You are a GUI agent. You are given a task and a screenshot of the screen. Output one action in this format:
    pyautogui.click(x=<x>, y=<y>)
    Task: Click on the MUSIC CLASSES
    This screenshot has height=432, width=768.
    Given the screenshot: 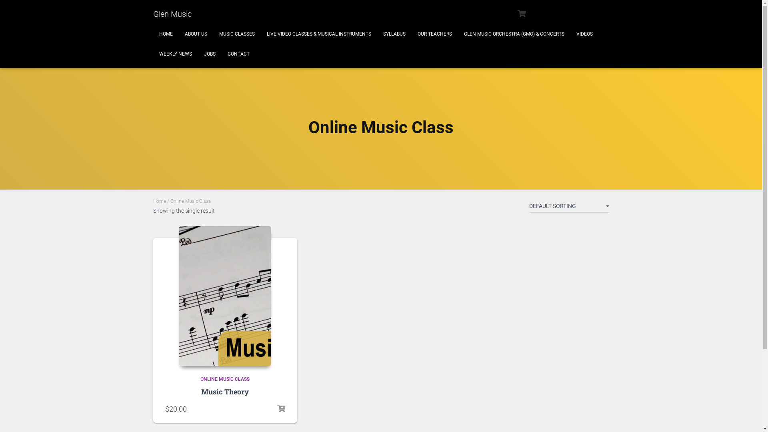 What is the action you would take?
    pyautogui.click(x=237, y=34)
    